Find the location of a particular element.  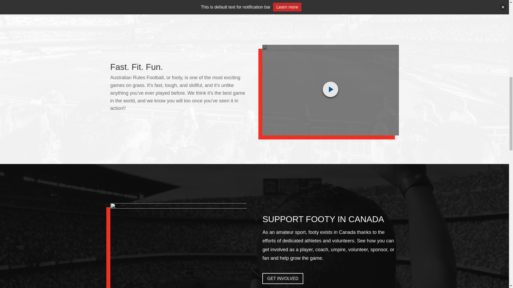

what-is-footy is located at coordinates (330, 90).